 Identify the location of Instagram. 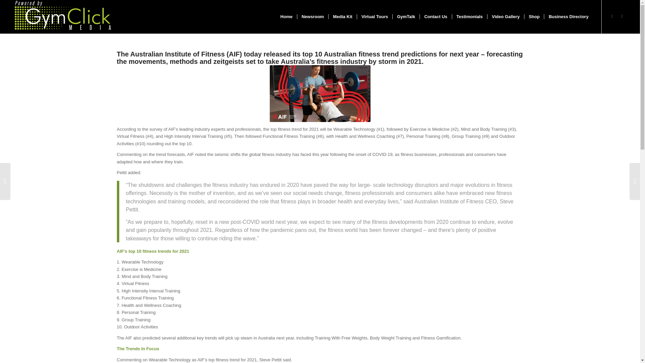
(612, 16).